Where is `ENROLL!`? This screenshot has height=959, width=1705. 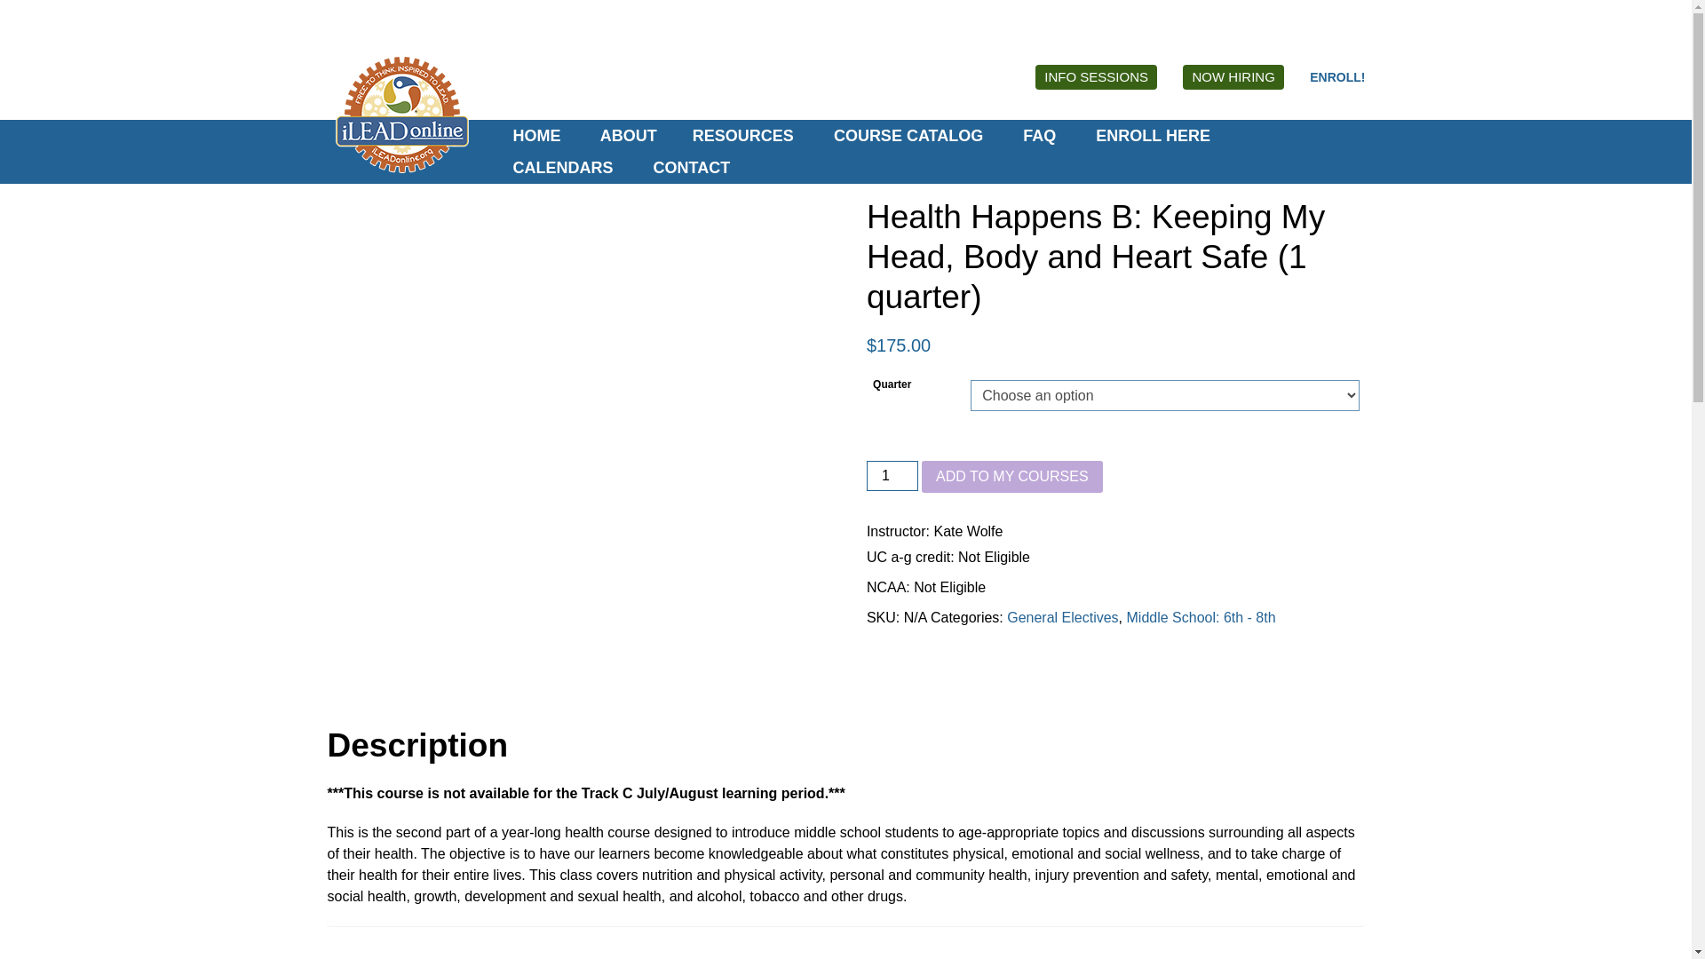
ENROLL! is located at coordinates (1337, 76).